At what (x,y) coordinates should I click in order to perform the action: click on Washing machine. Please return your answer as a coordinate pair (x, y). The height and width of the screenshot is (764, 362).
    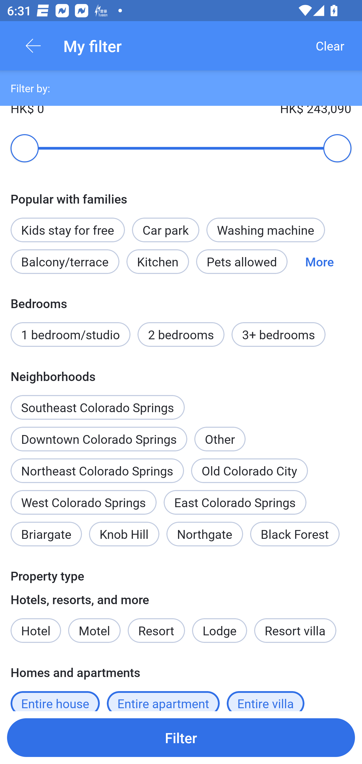
    Looking at the image, I should click on (265, 230).